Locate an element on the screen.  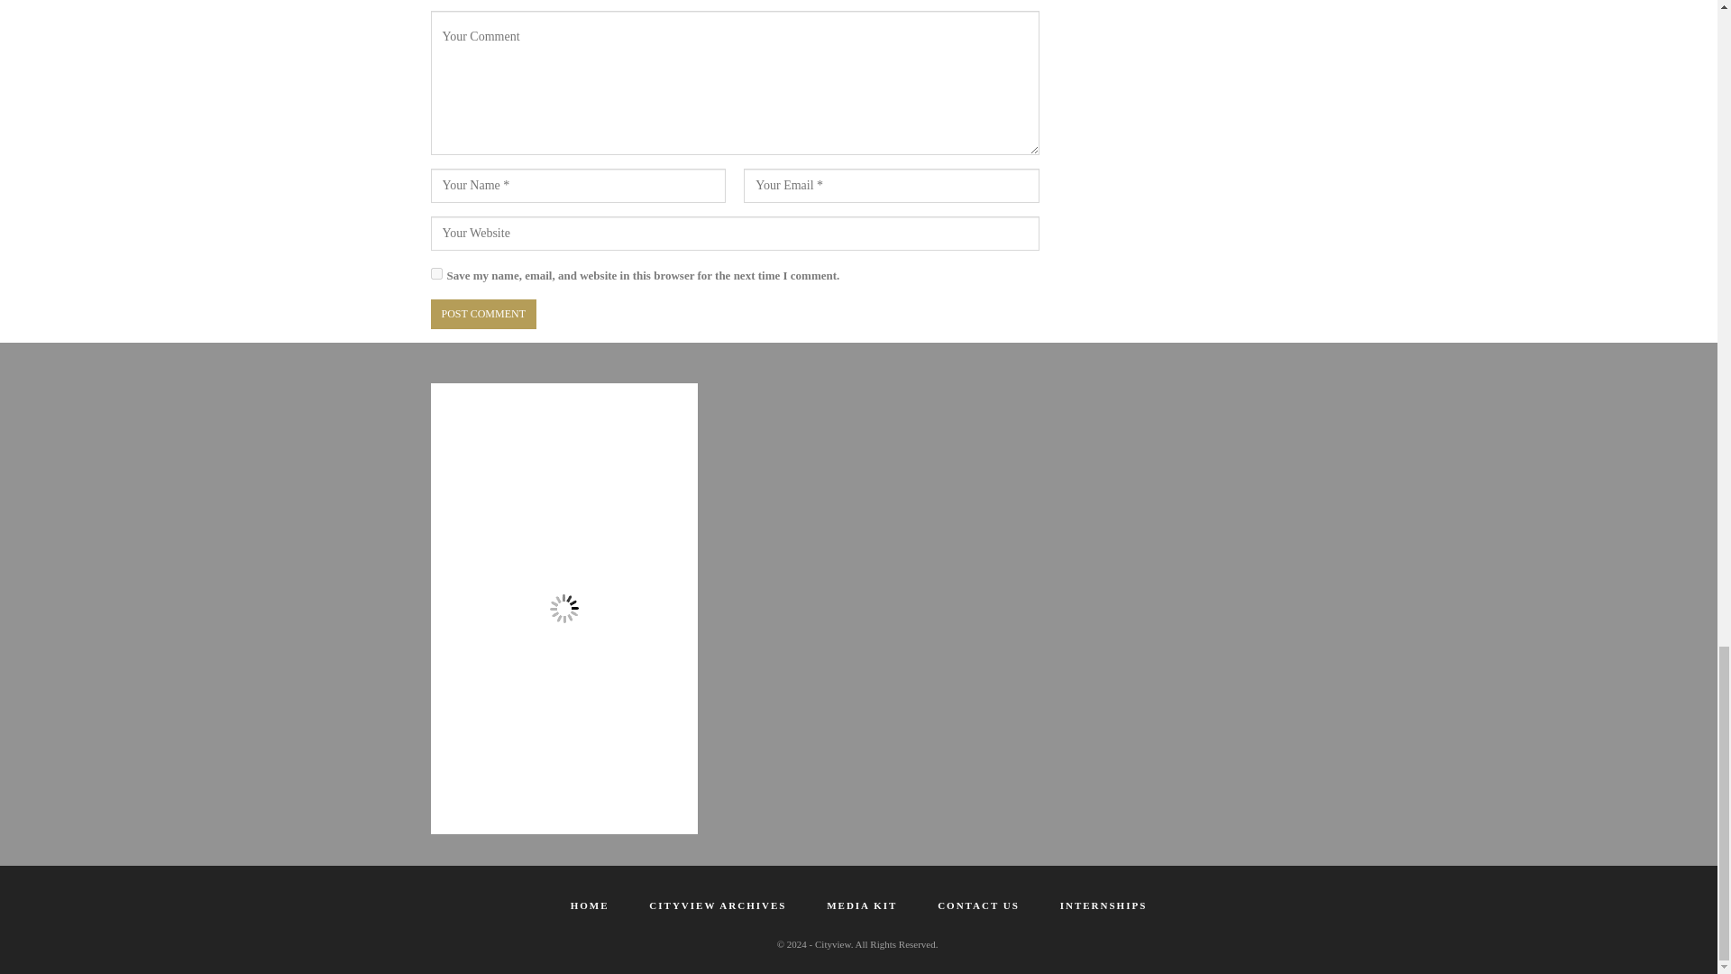
Post Comment is located at coordinates (483, 314).